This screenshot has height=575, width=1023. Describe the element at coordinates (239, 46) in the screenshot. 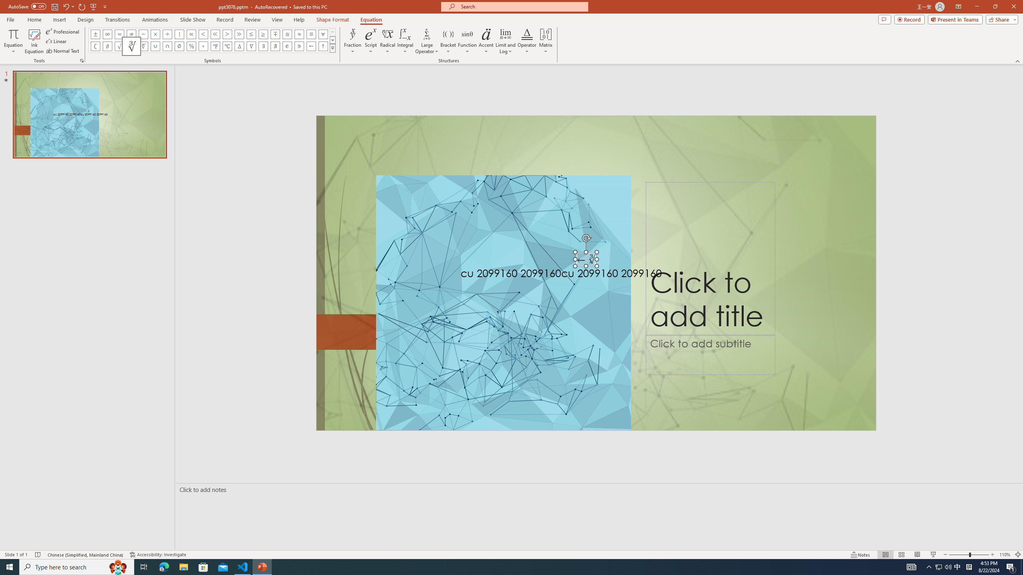

I see `Equation Symbol Increment` at that location.